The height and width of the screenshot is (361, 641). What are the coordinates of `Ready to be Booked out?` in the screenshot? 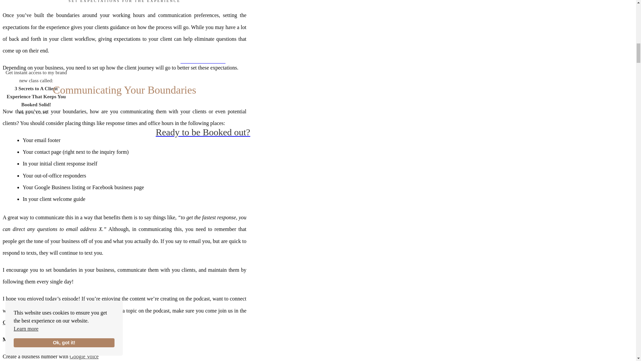 It's located at (203, 132).